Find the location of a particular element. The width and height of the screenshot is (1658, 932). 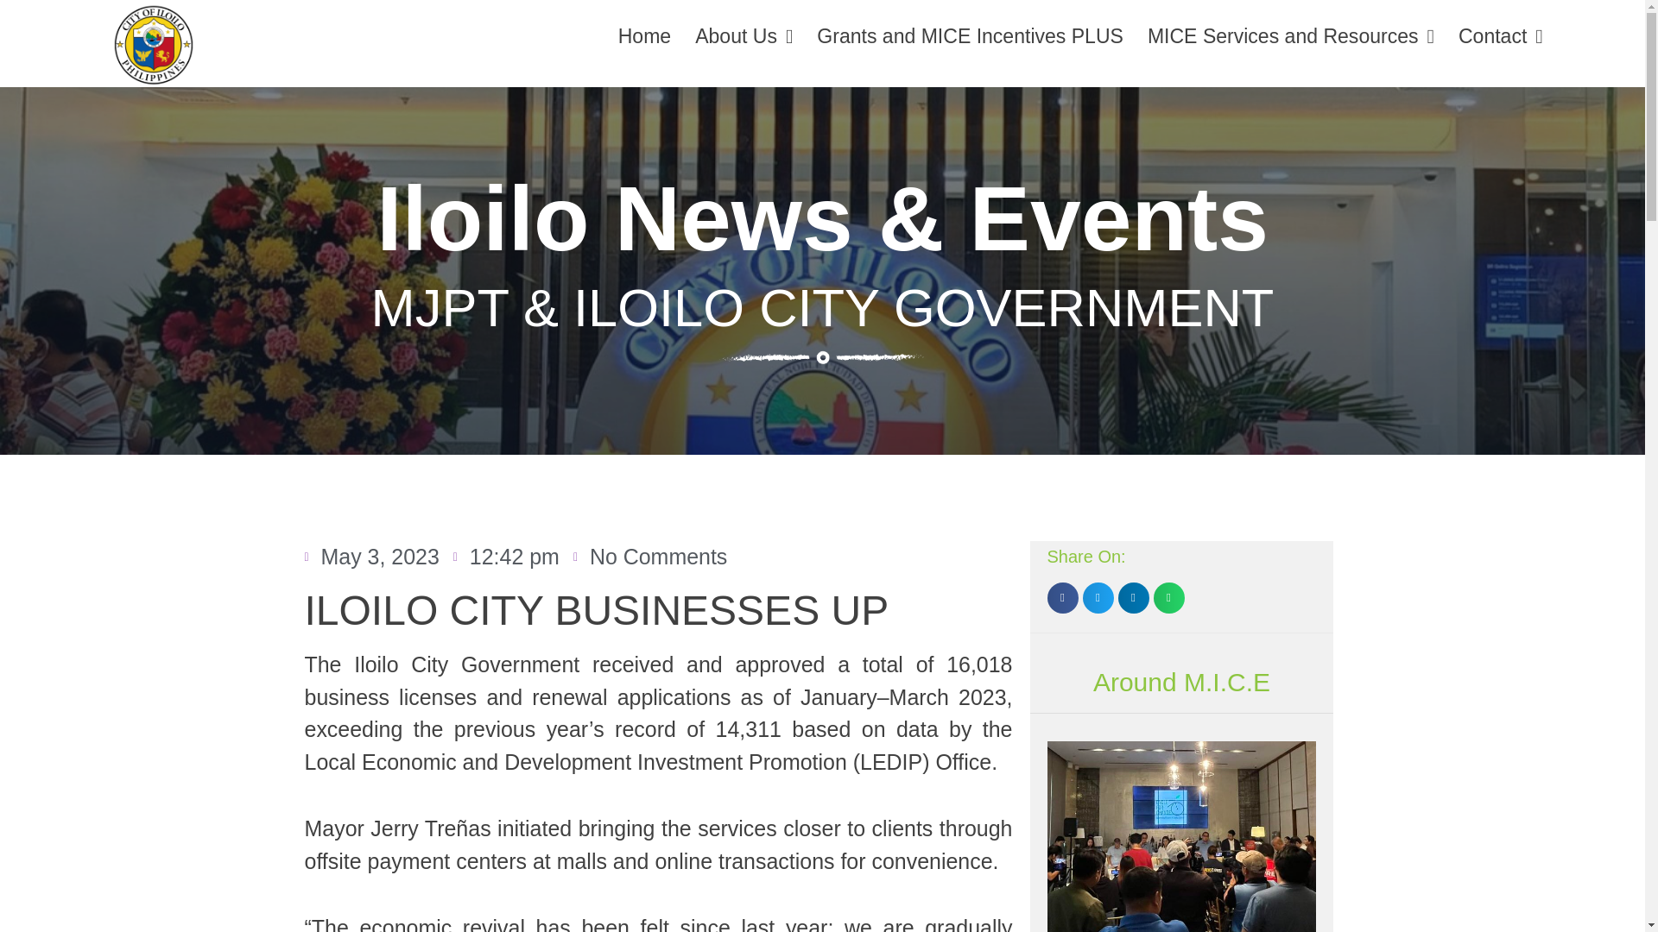

Grants and MICE Incentives PLUS is located at coordinates (969, 36).